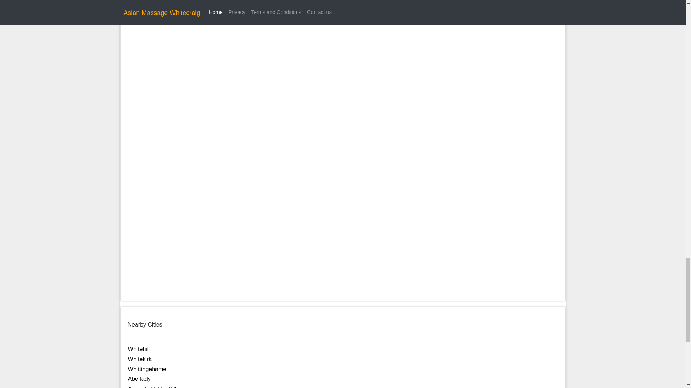  What do you see at coordinates (139, 379) in the screenshot?
I see `Aberlady` at bounding box center [139, 379].